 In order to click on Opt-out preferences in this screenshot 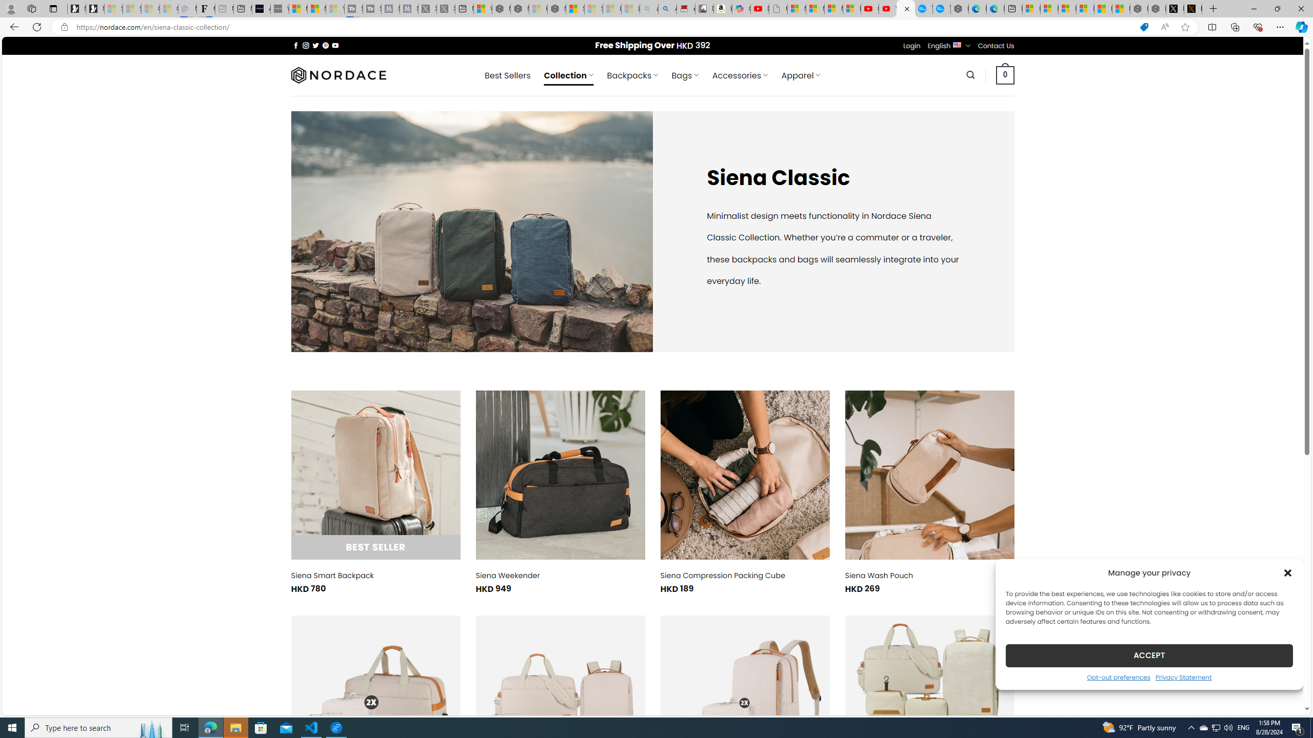, I will do `click(1118, 676)`.